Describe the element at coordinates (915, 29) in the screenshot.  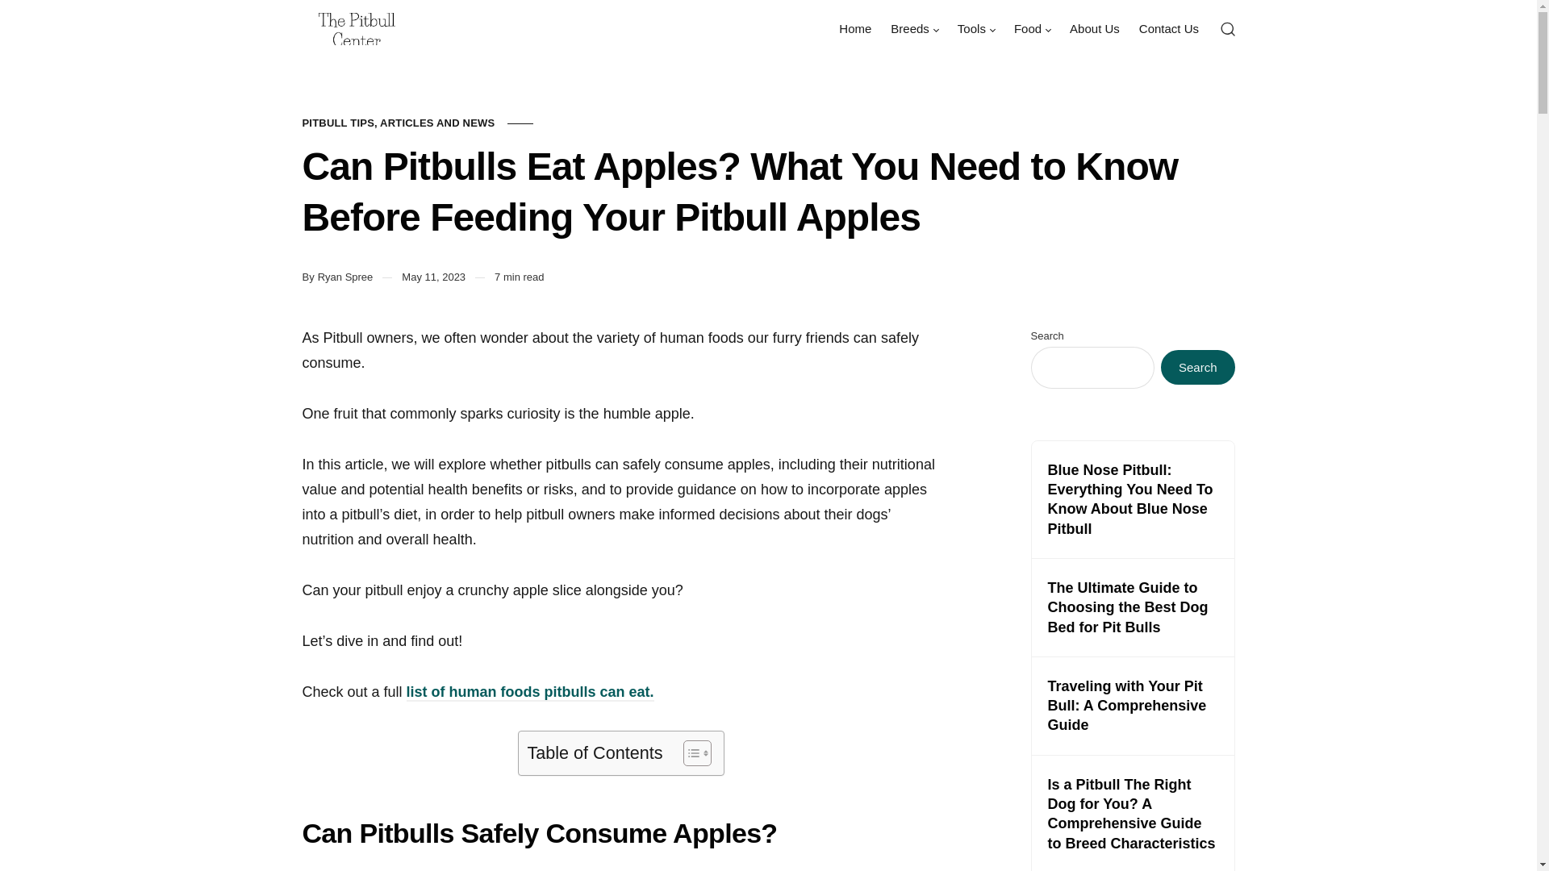
I see `Breeds` at that location.